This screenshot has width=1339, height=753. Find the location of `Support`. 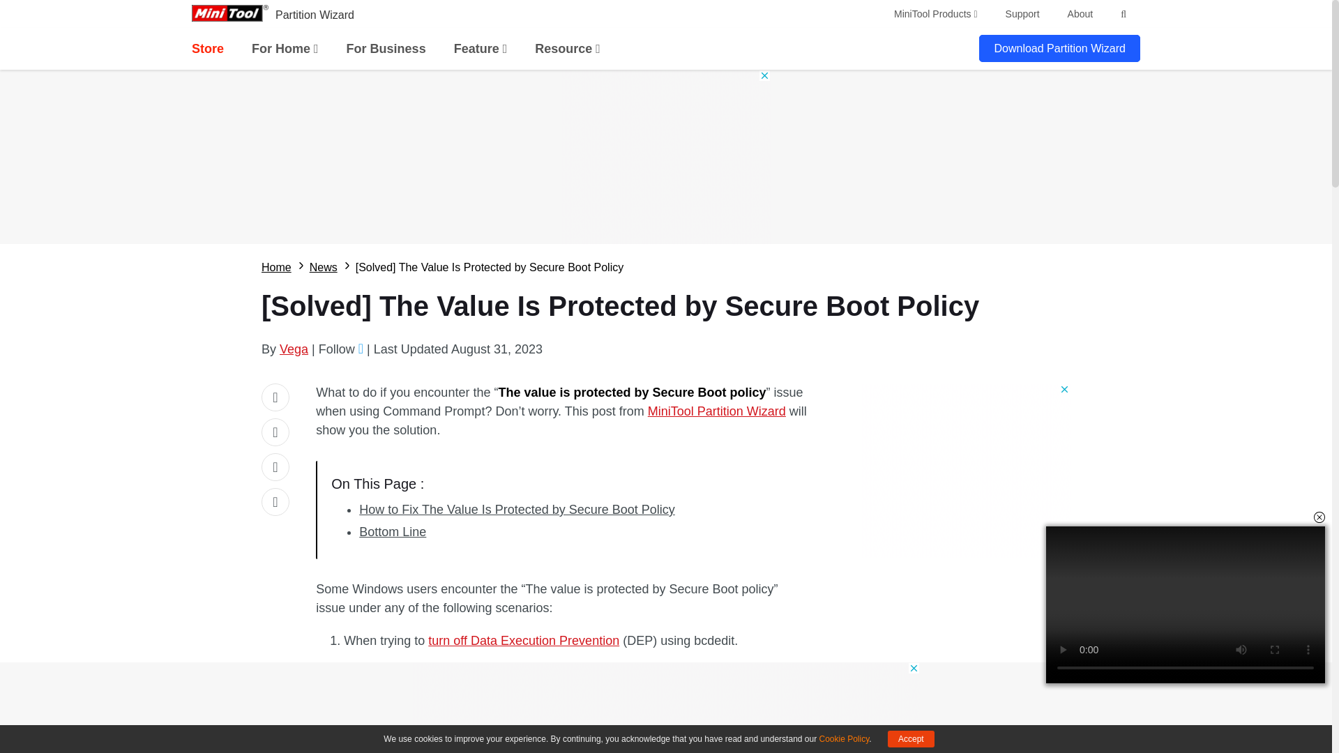

Support is located at coordinates (1022, 14).